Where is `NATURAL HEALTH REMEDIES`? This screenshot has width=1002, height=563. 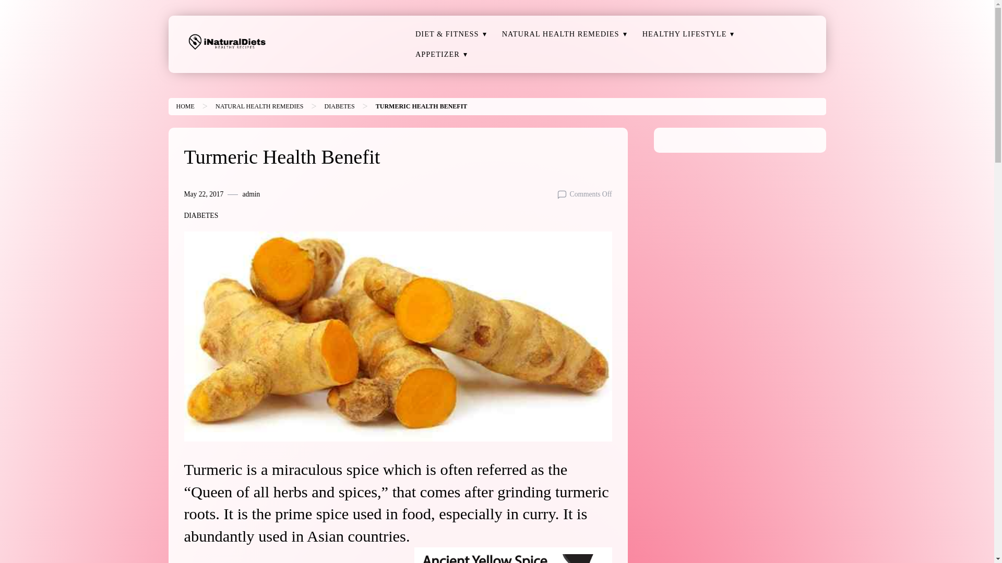 NATURAL HEALTH REMEDIES is located at coordinates (259, 106).